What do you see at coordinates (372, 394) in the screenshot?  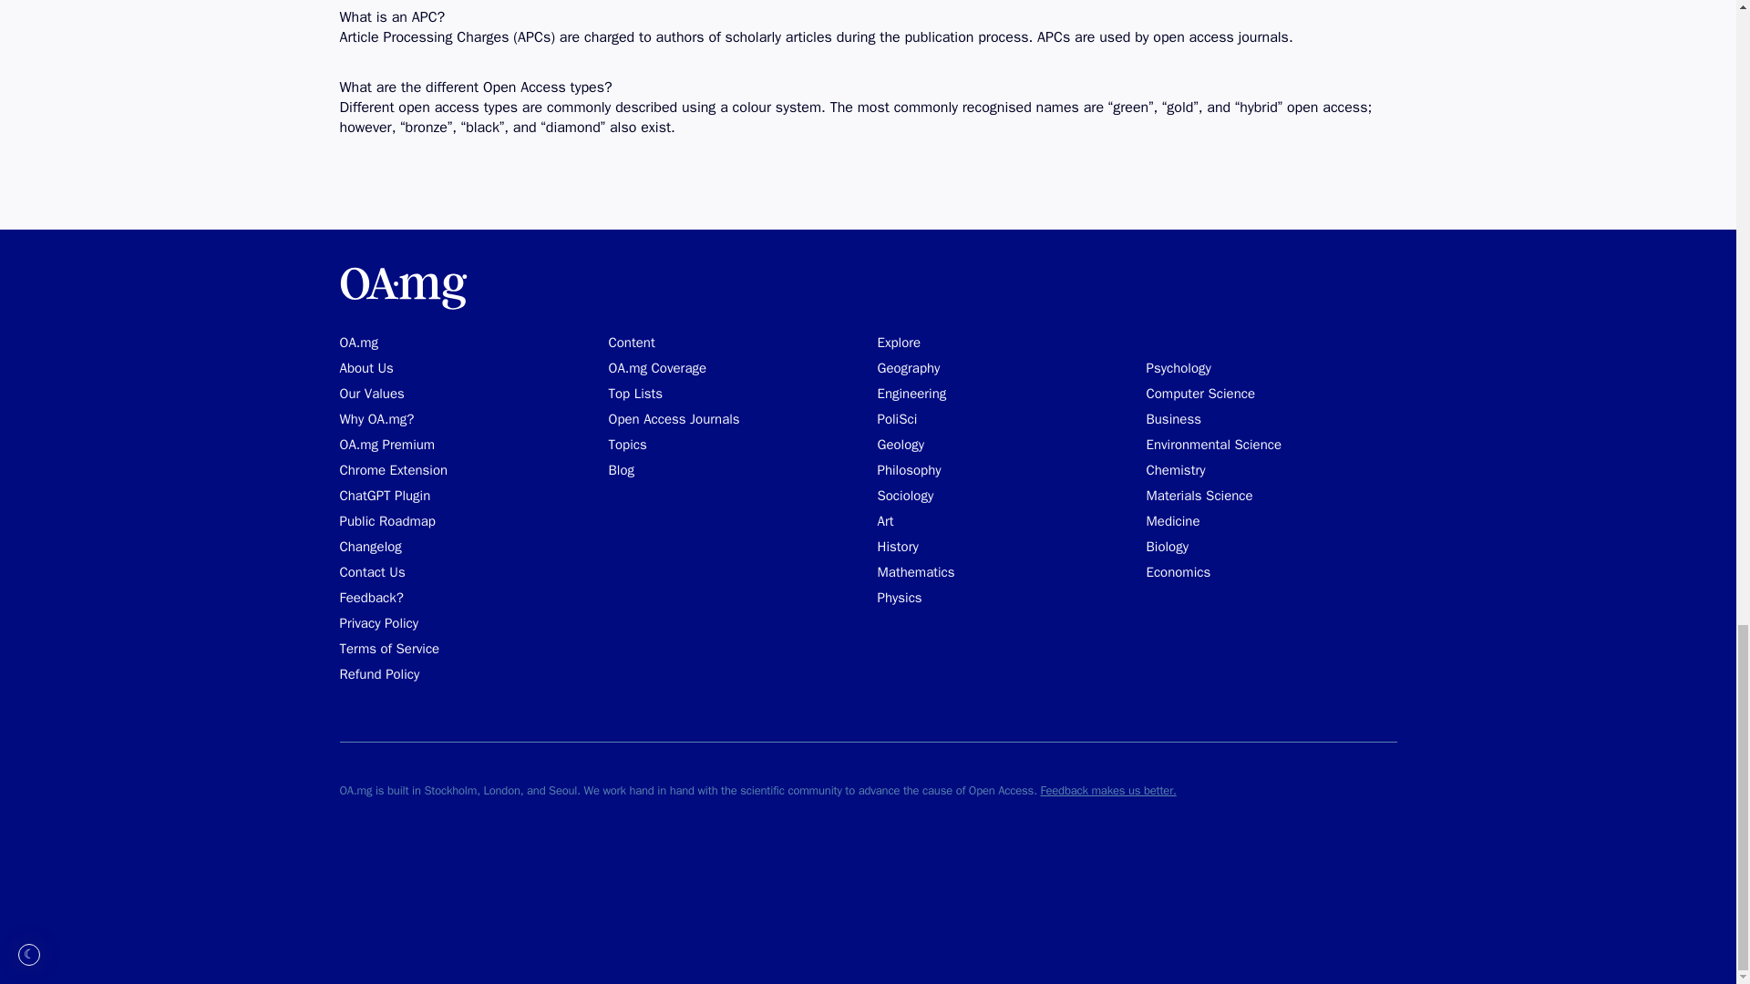 I see `Our Values` at bounding box center [372, 394].